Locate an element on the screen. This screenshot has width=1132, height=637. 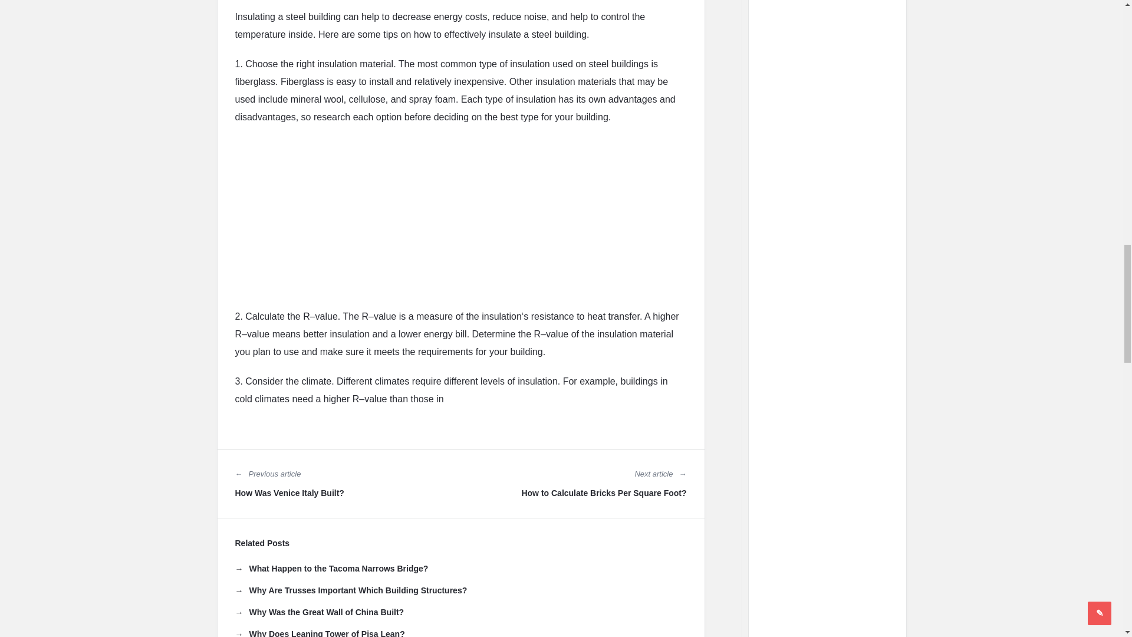
How Was Venice Italy Built? is located at coordinates (289, 493).